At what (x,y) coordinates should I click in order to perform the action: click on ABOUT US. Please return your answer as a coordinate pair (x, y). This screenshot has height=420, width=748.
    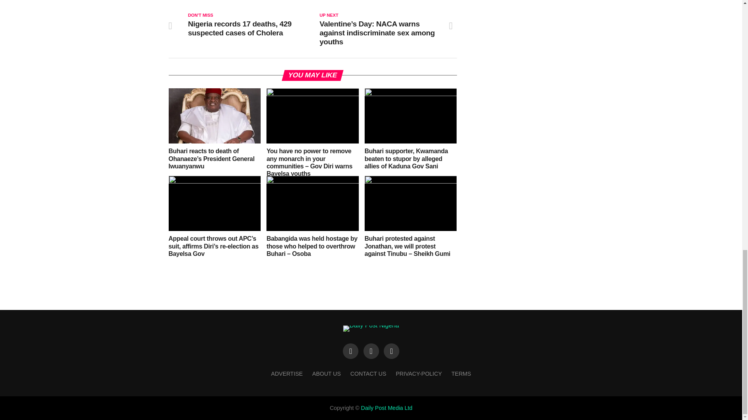
    Looking at the image, I should click on (326, 373).